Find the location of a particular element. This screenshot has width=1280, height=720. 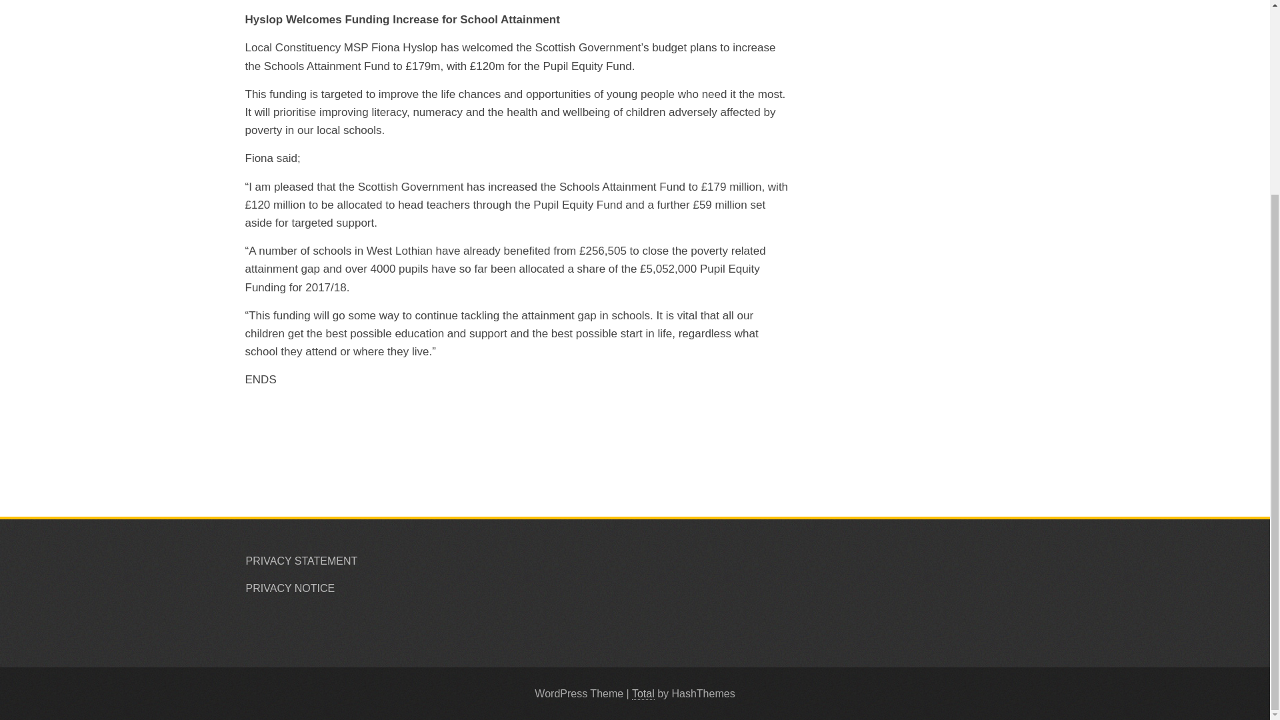

PRIVACY STATEMENT is located at coordinates (301, 560).